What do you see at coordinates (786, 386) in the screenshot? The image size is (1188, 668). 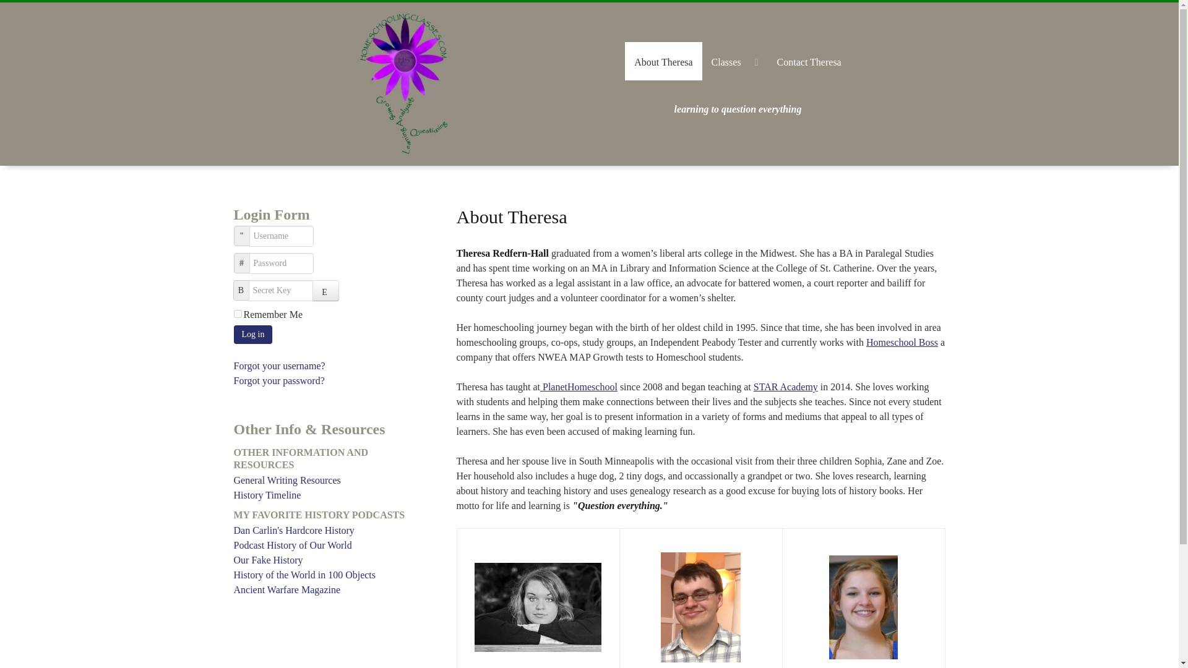 I see `STAR Academy` at bounding box center [786, 386].